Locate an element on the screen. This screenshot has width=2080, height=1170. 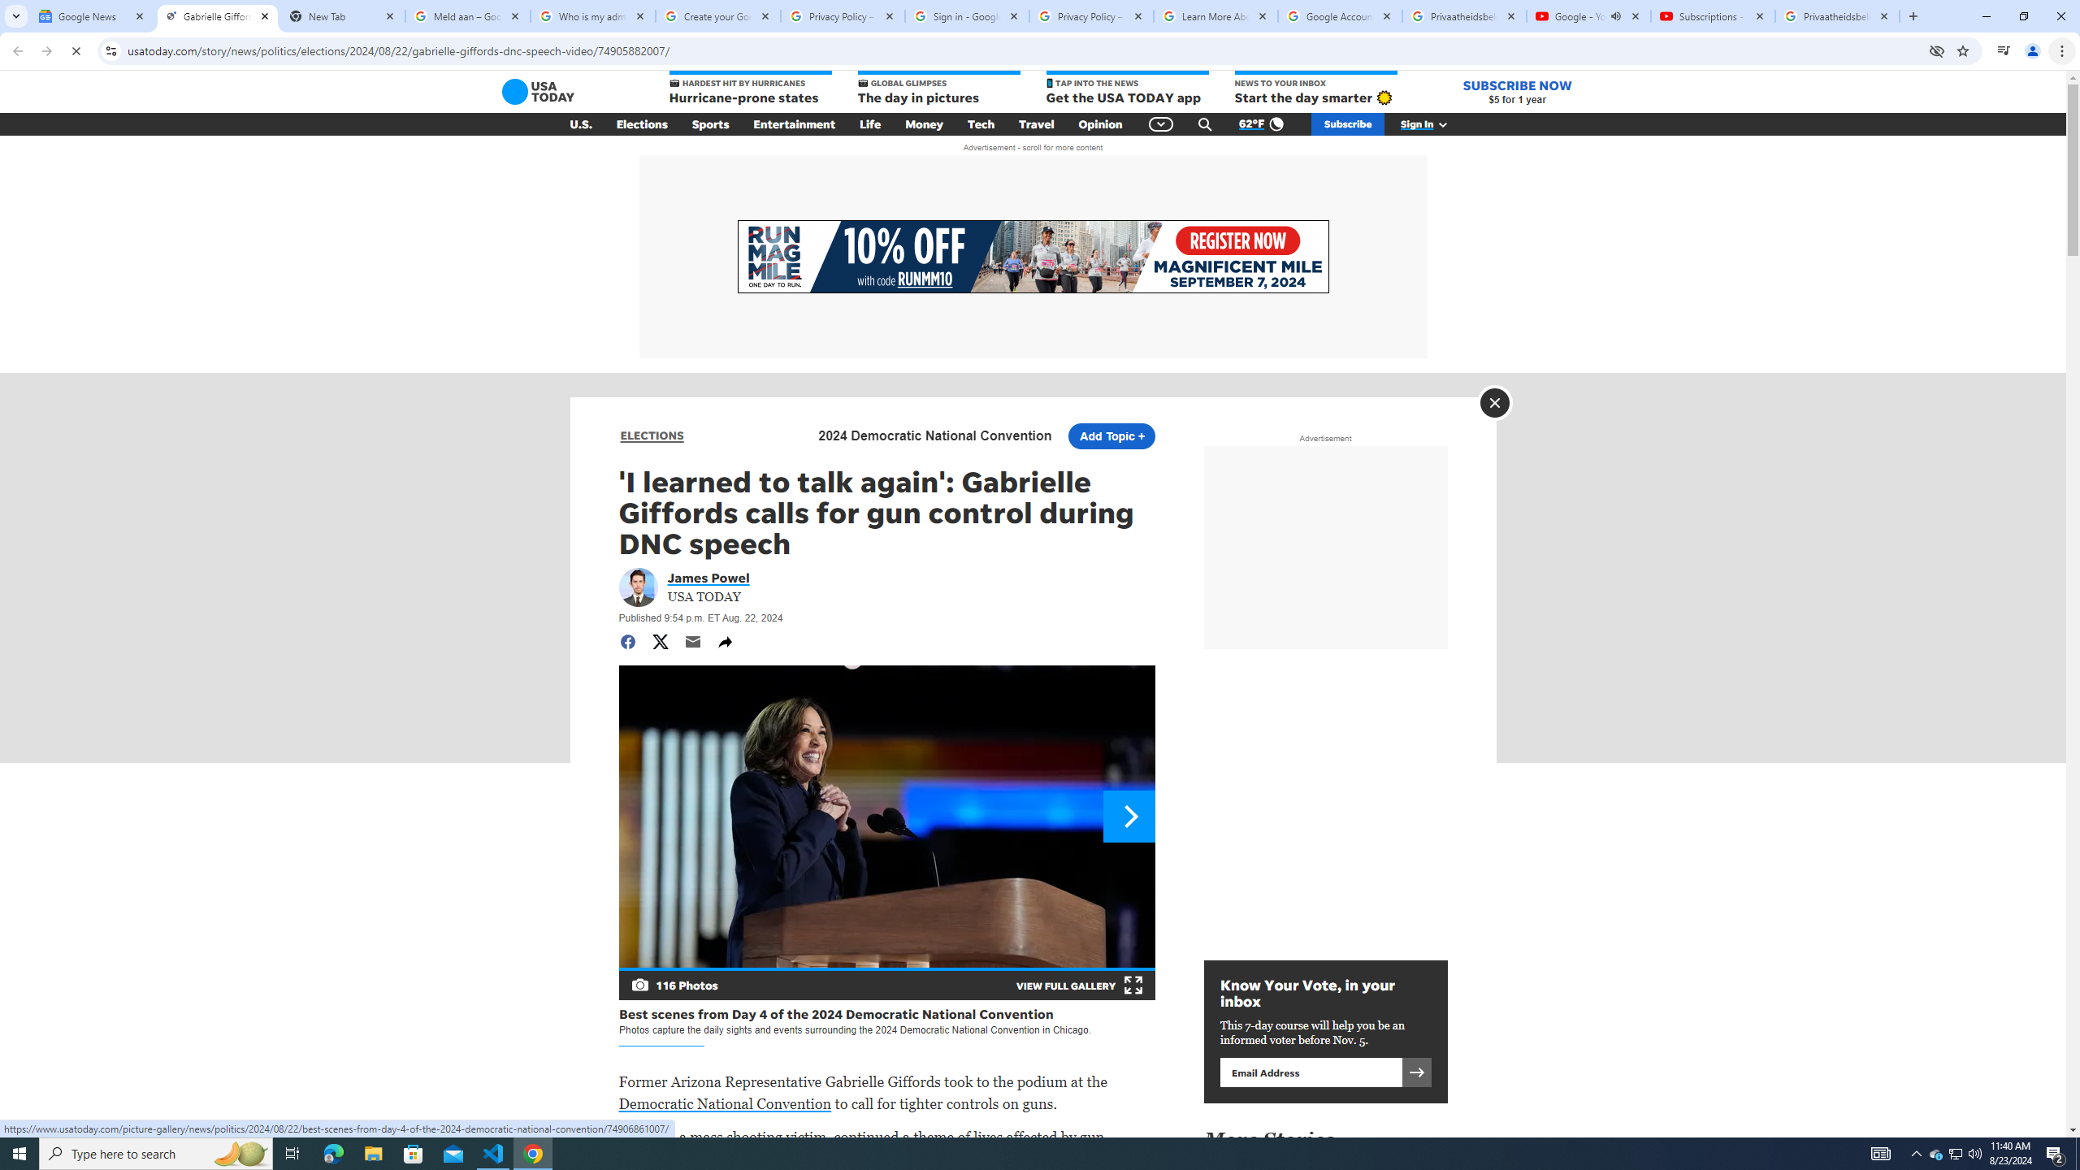
Share natively is located at coordinates (725, 642).